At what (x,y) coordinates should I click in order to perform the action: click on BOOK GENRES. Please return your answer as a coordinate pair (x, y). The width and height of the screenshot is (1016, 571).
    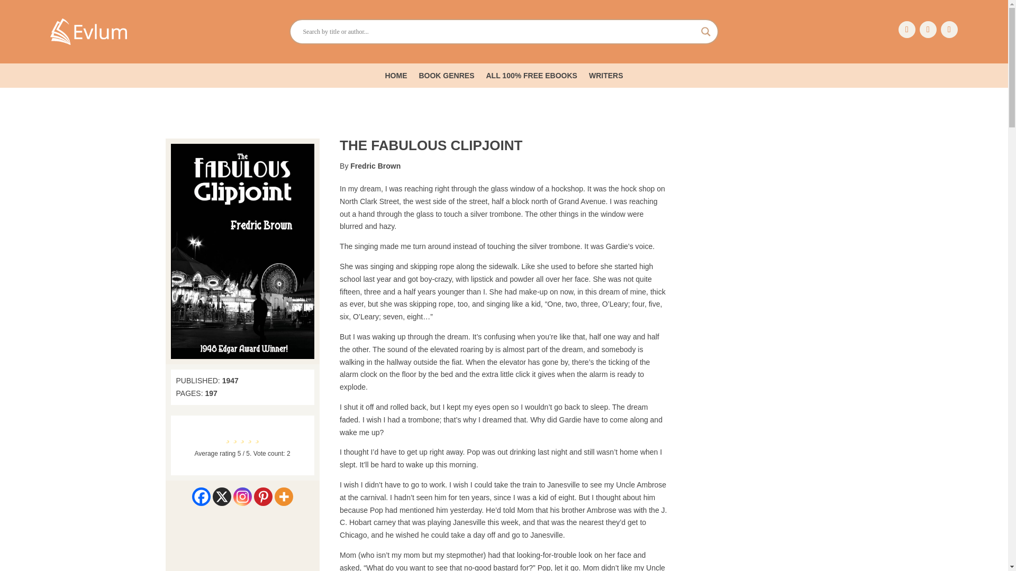
    Looking at the image, I should click on (447, 77).